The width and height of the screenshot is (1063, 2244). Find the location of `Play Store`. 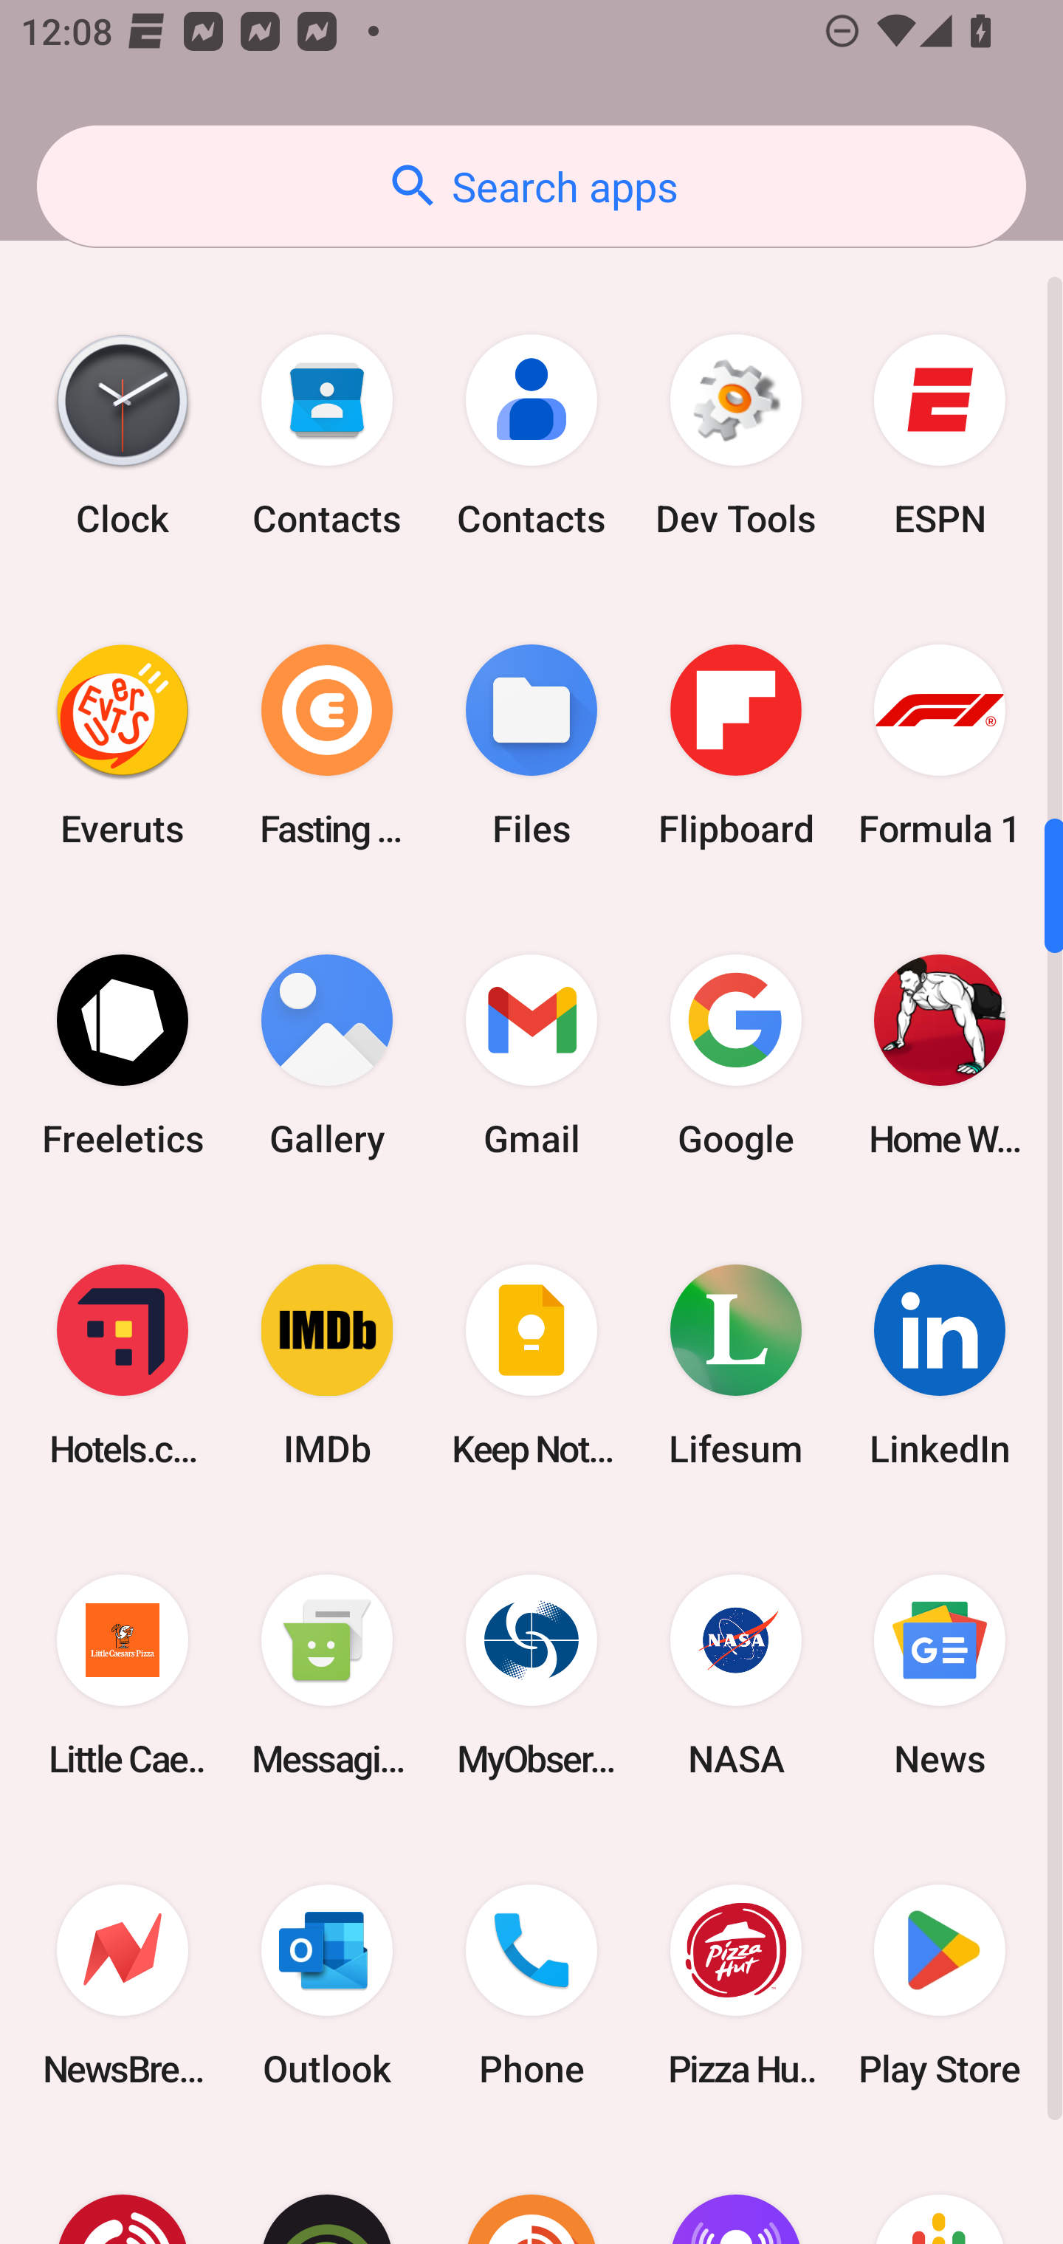

Play Store is located at coordinates (940, 1986).